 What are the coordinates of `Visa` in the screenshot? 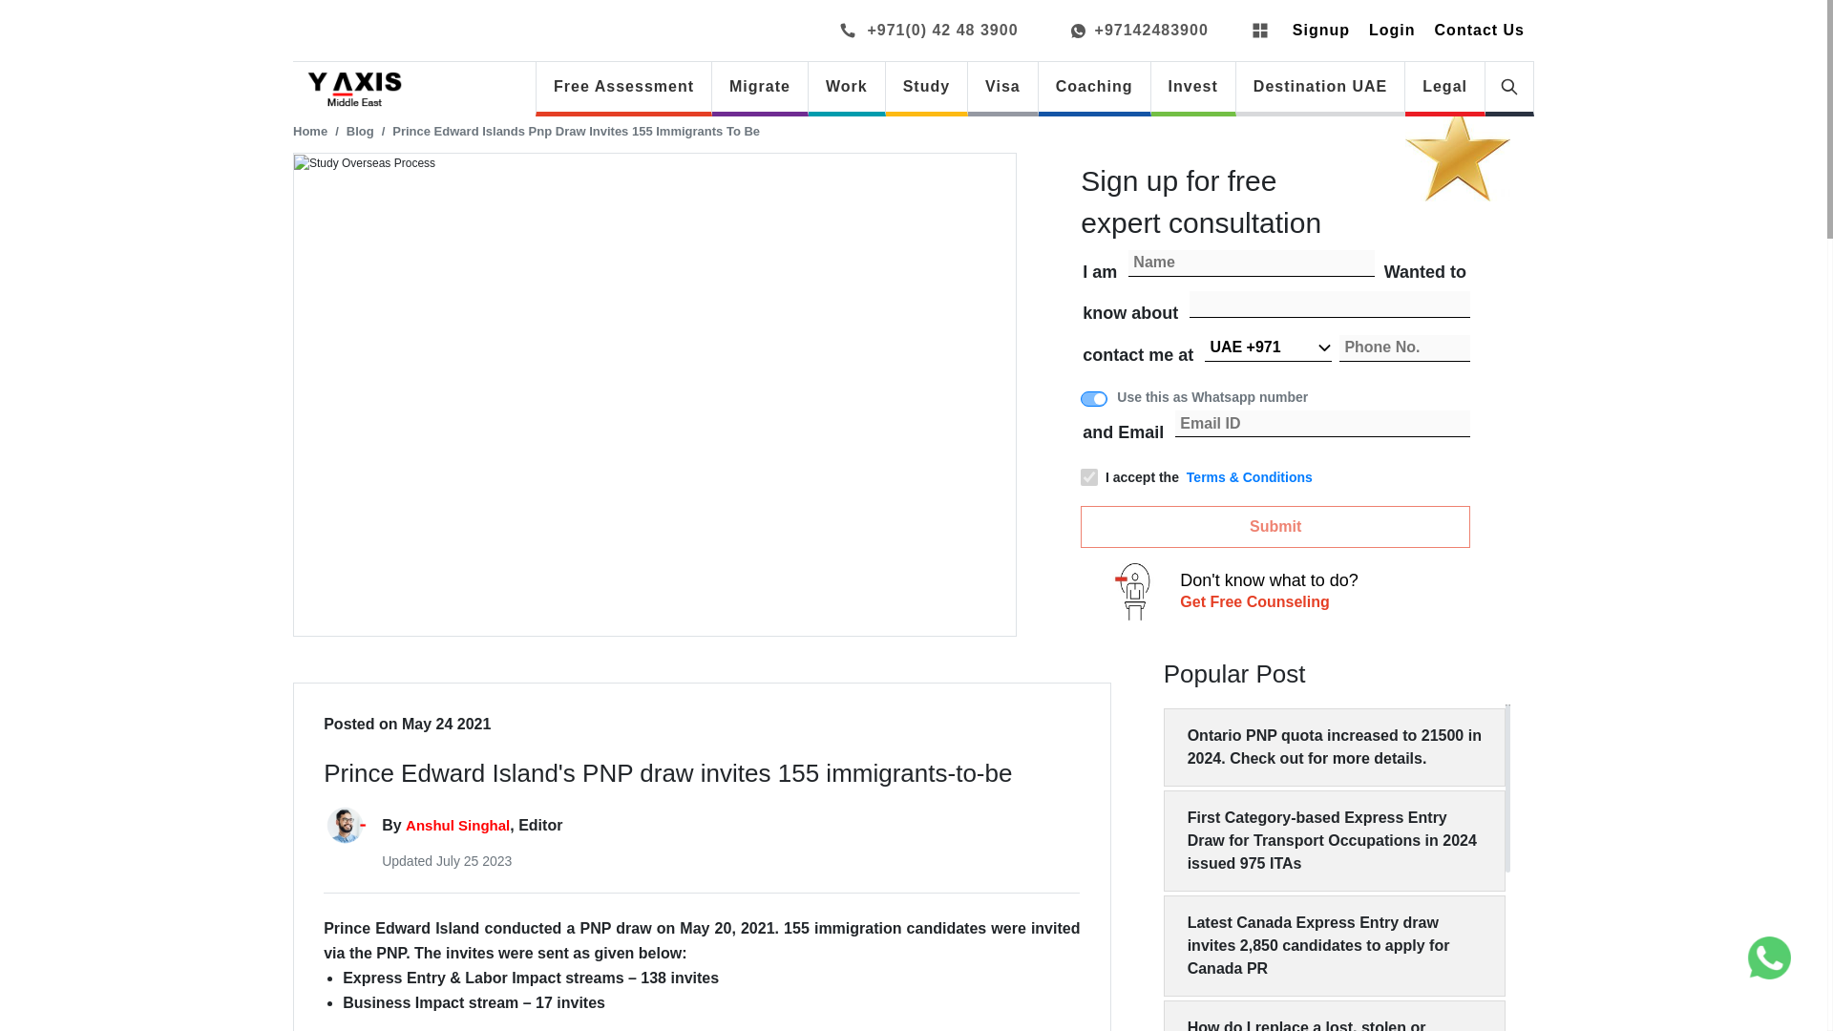 It's located at (1002, 86).